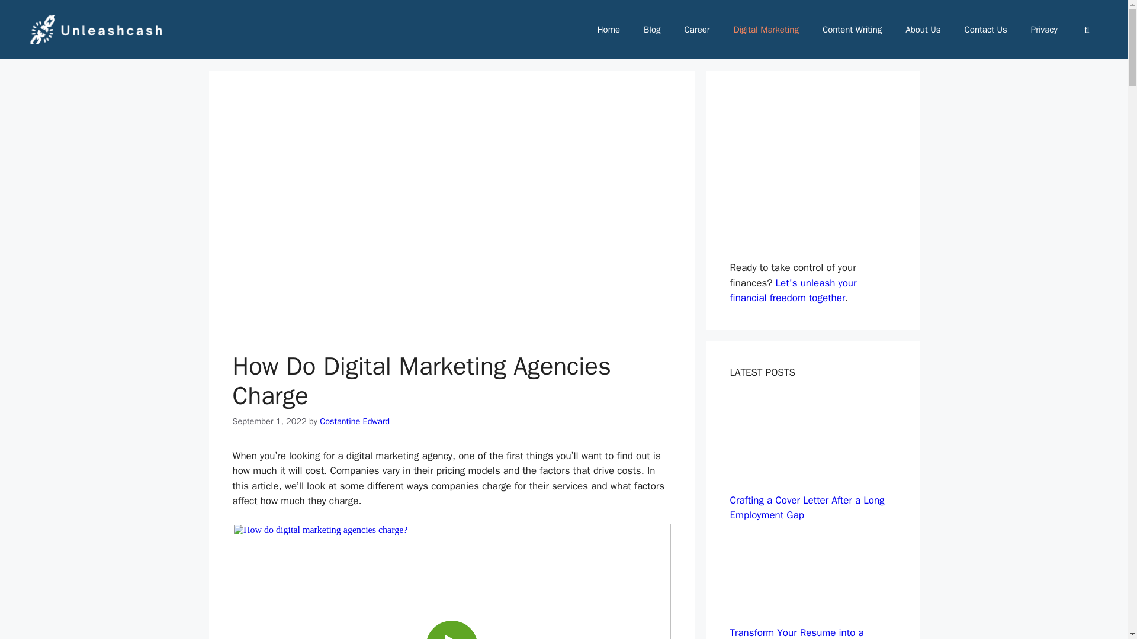 The image size is (1137, 639). Describe the element at coordinates (354, 421) in the screenshot. I see `View all posts by Costantine Edward` at that location.